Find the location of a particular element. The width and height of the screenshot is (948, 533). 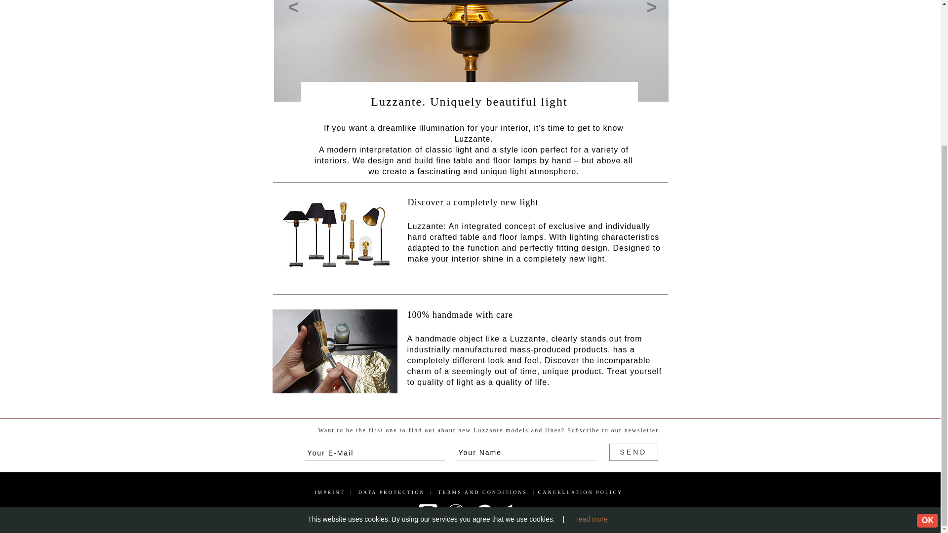

read more is located at coordinates (592, 325).